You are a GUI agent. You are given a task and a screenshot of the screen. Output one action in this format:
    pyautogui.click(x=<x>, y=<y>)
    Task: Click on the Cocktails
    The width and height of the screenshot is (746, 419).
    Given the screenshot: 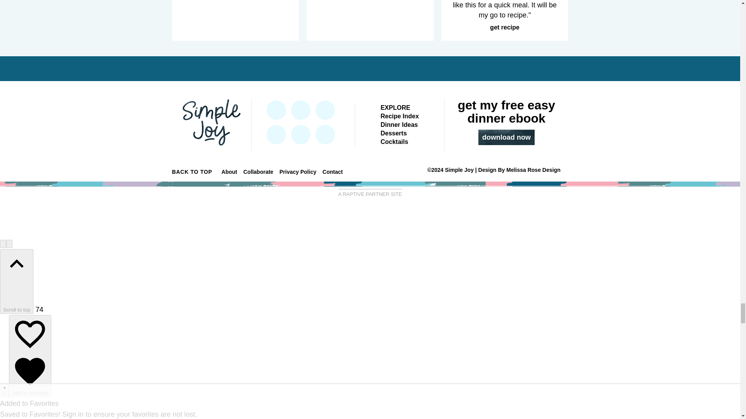 What is the action you would take?
    pyautogui.click(x=394, y=142)
    